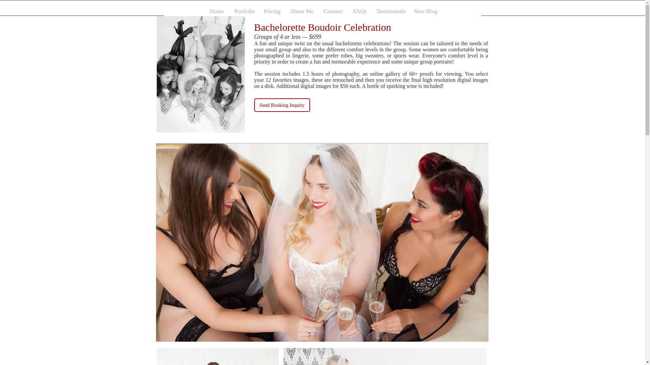 This screenshot has width=650, height=365. Describe the element at coordinates (217, 11) in the screenshot. I see `Home` at that location.